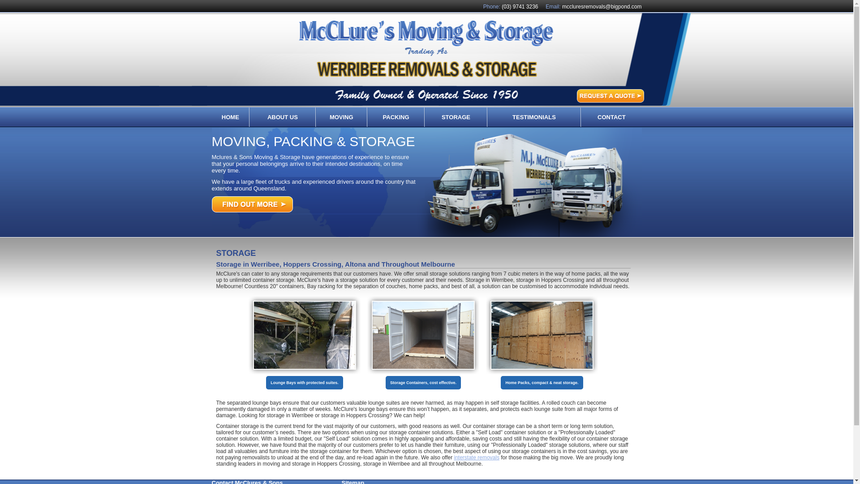 This screenshot has width=860, height=484. Describe the element at coordinates (520, 7) in the screenshot. I see `(03) 9741 3236` at that location.